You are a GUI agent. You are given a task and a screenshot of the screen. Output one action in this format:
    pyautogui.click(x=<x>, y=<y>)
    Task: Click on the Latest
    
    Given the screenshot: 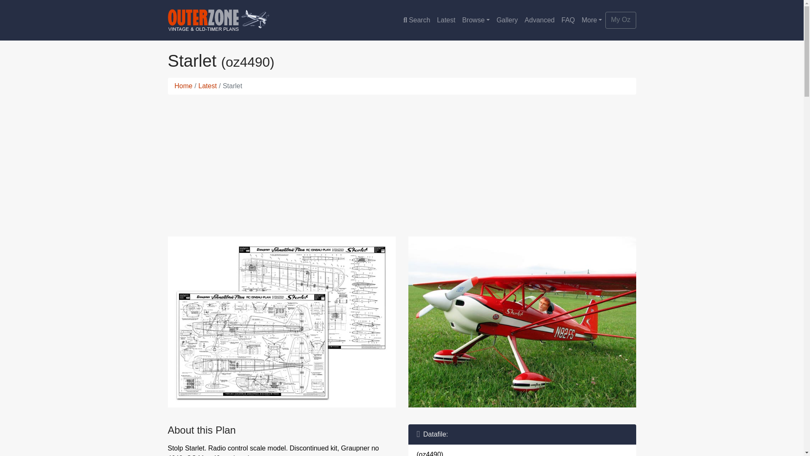 What is the action you would take?
    pyautogui.click(x=208, y=86)
    